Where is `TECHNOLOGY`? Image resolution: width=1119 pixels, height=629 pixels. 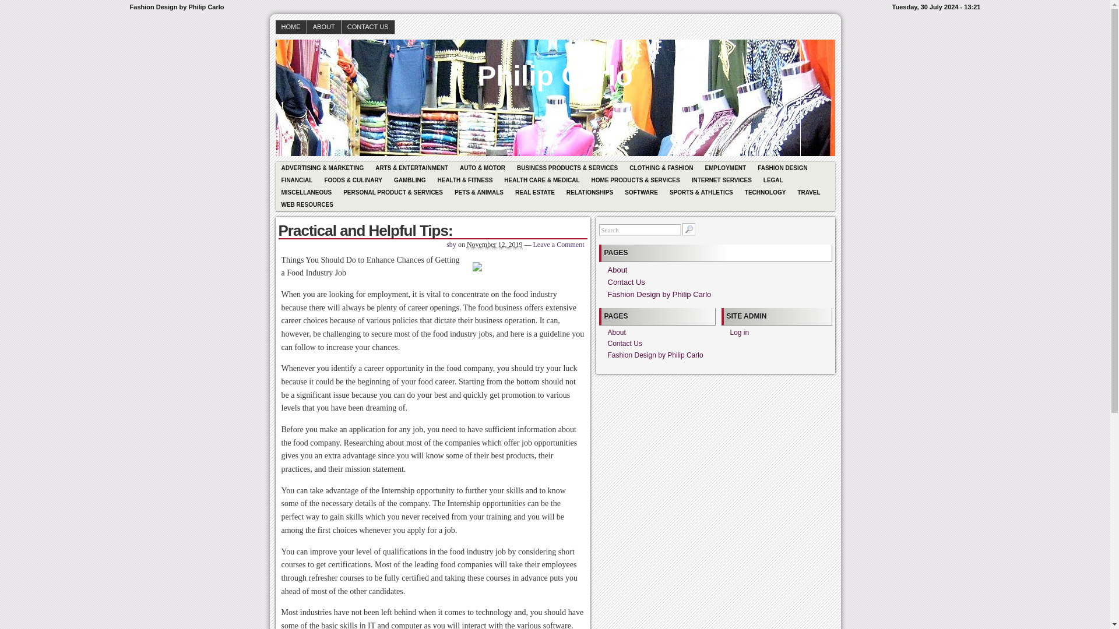 TECHNOLOGY is located at coordinates (765, 192).